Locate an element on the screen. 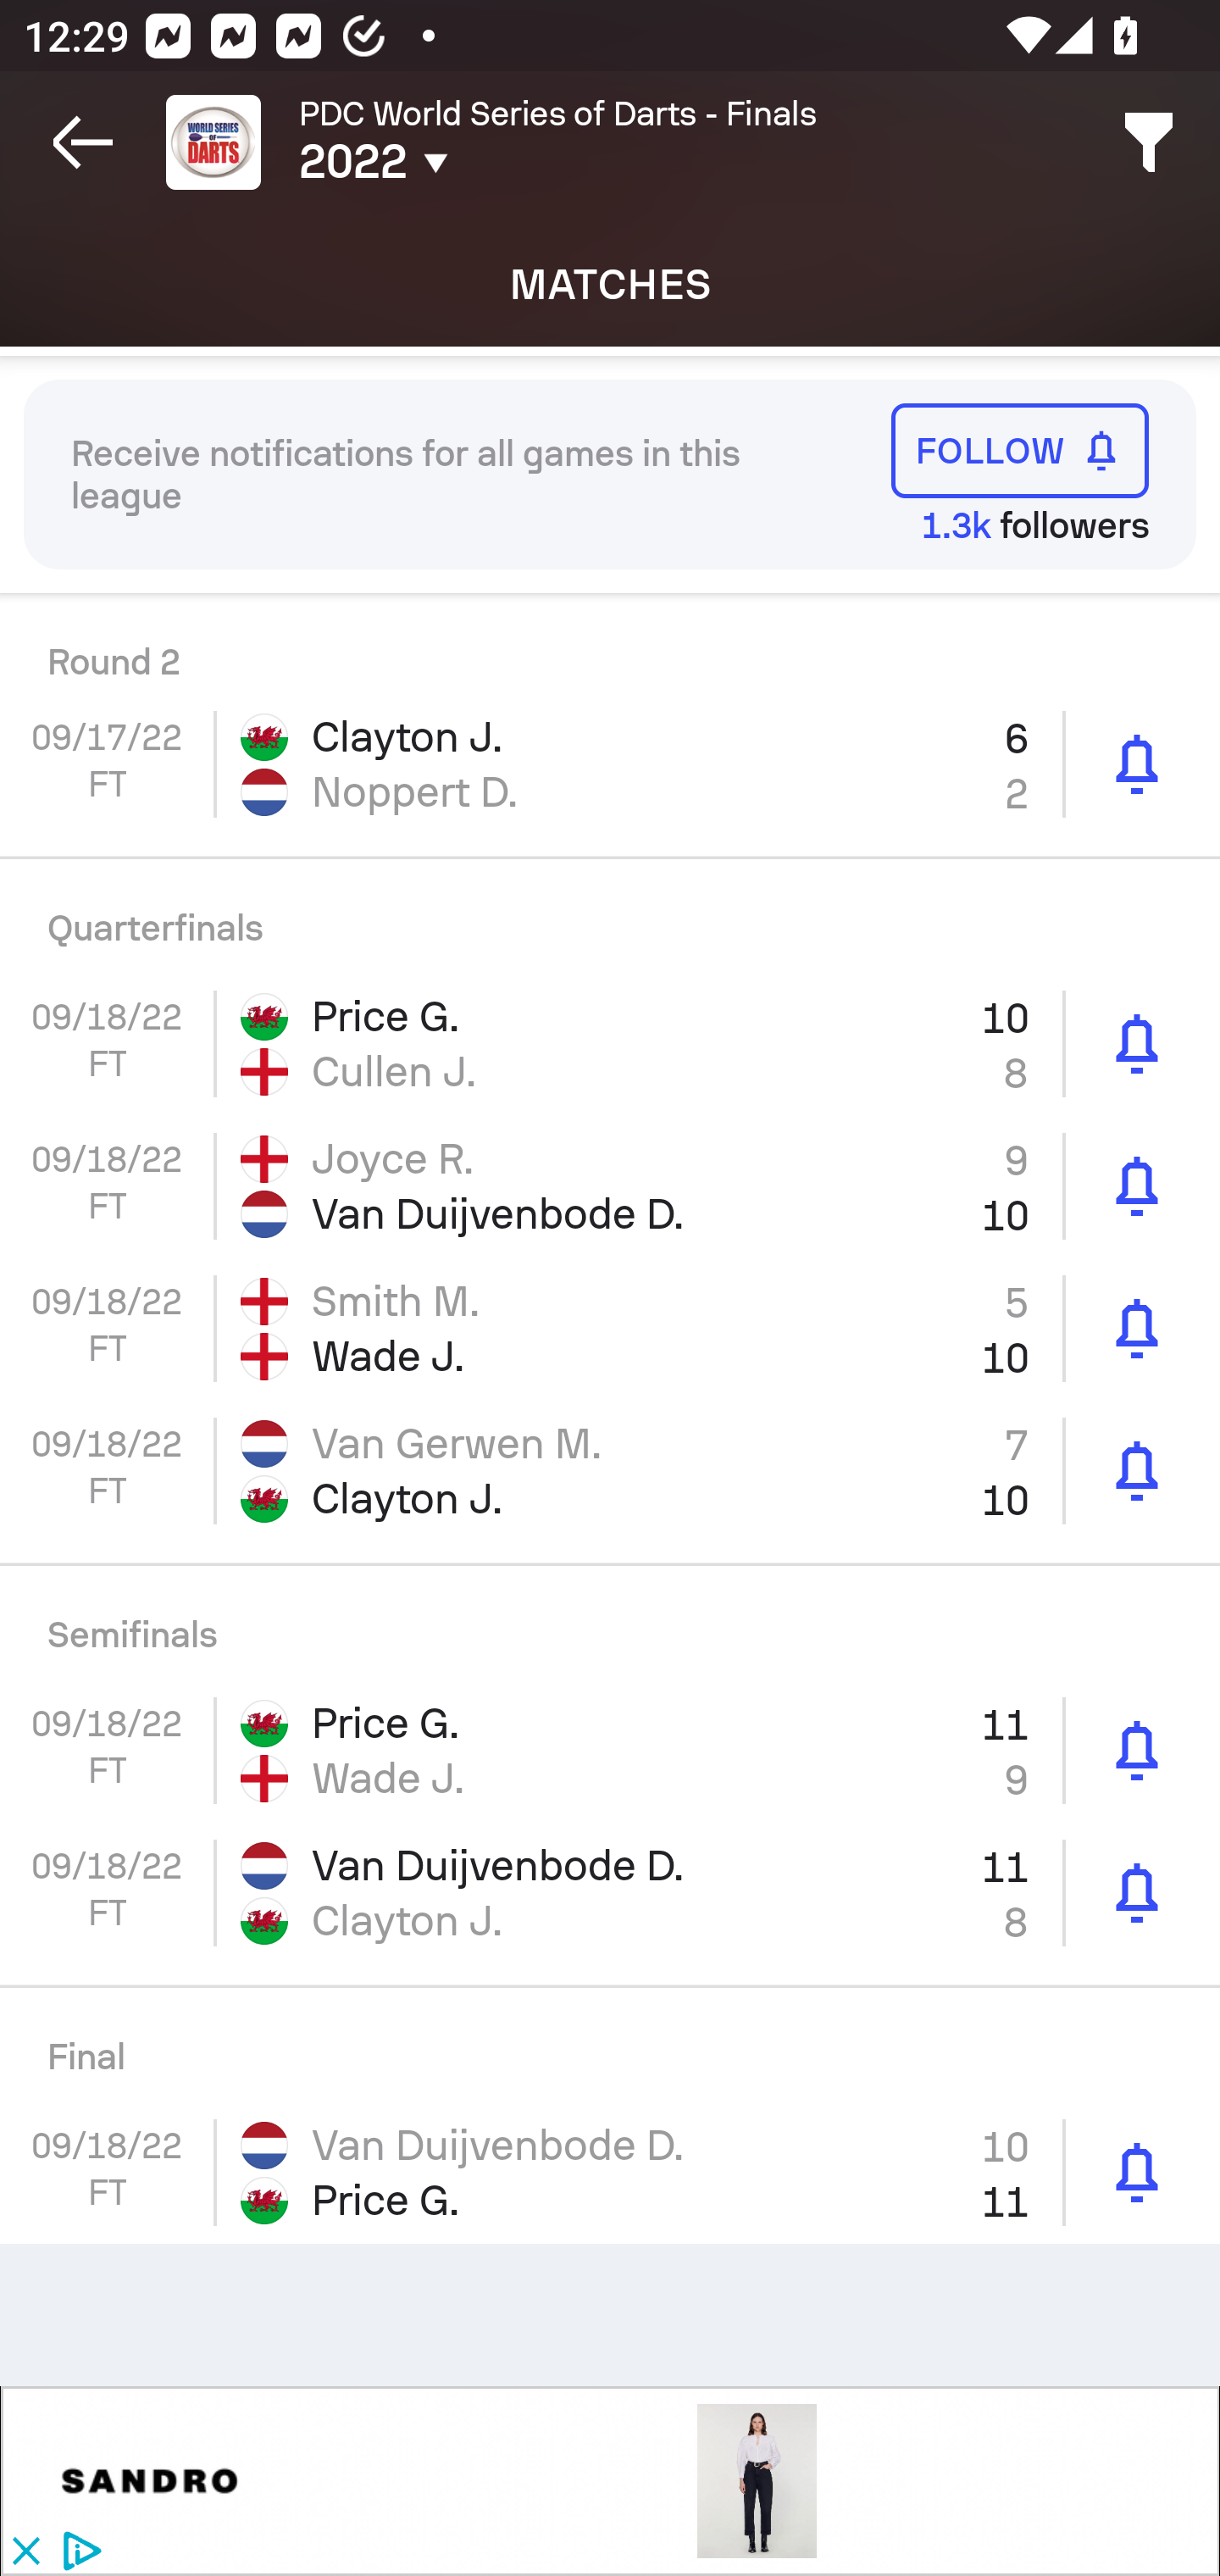 This screenshot has width=1220, height=2576. 09/17/22 FT Clayton J. 6 Noppert D. 2 is located at coordinates (610, 763).